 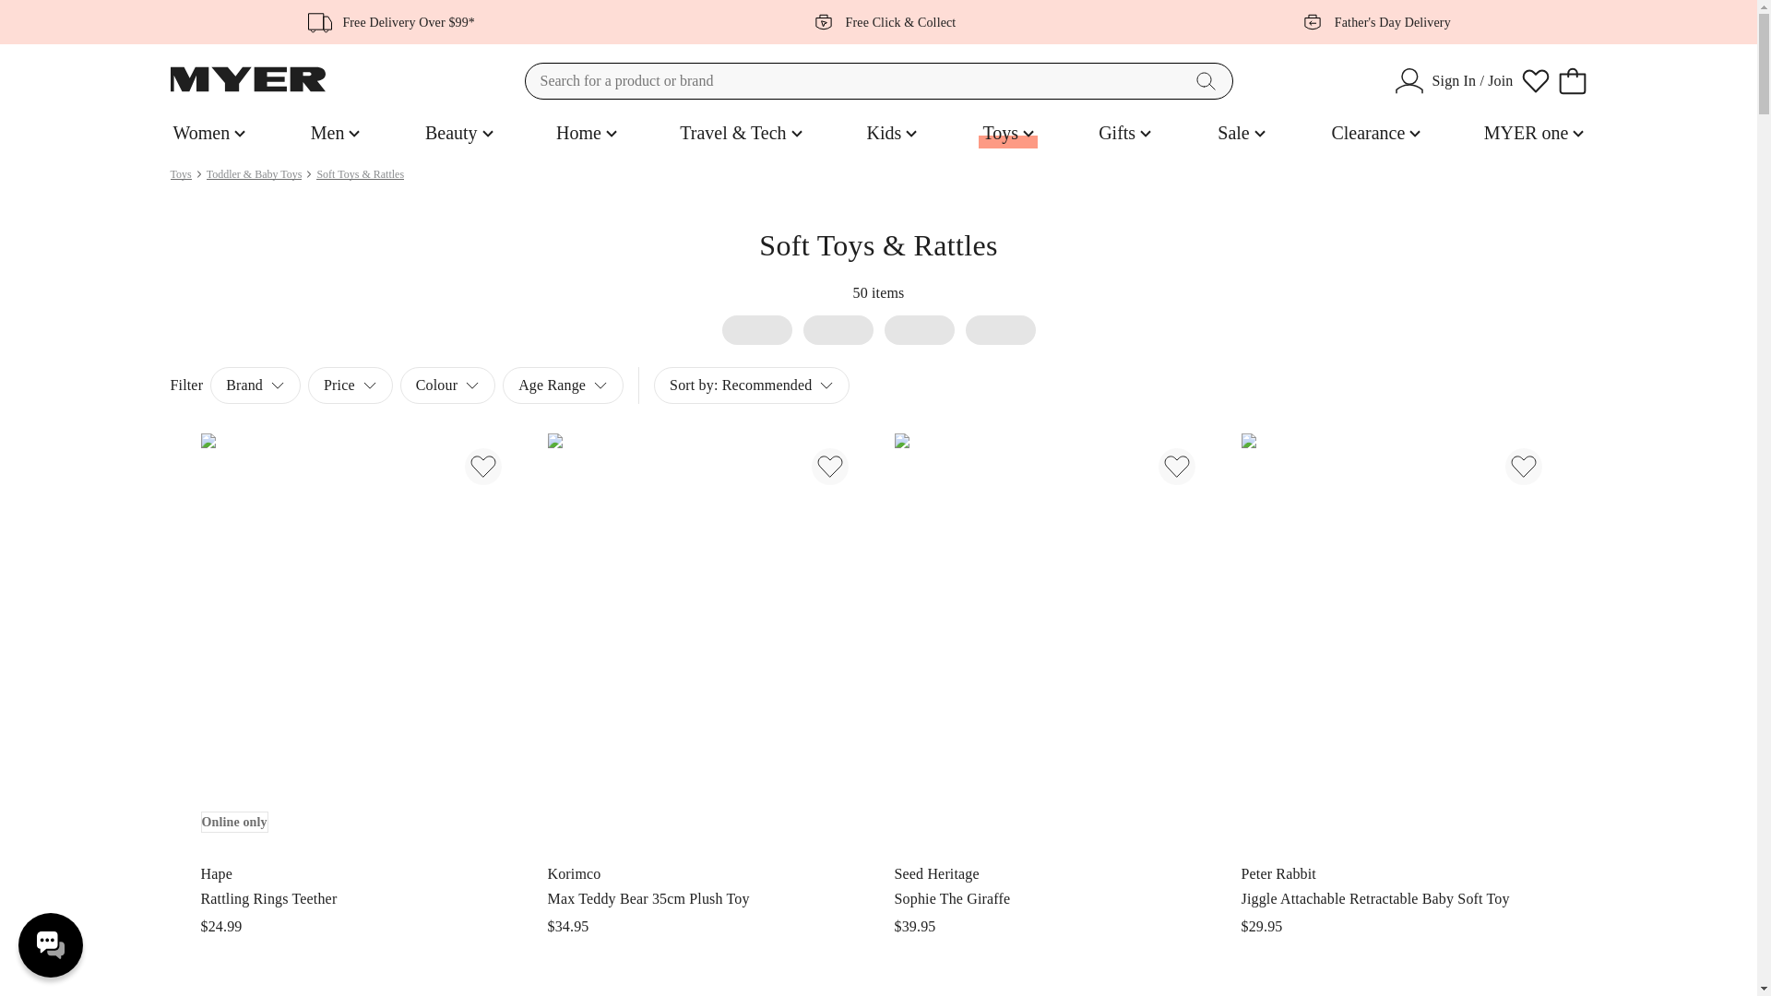 What do you see at coordinates (1533, 133) in the screenshot?
I see `MYER one` at bounding box center [1533, 133].